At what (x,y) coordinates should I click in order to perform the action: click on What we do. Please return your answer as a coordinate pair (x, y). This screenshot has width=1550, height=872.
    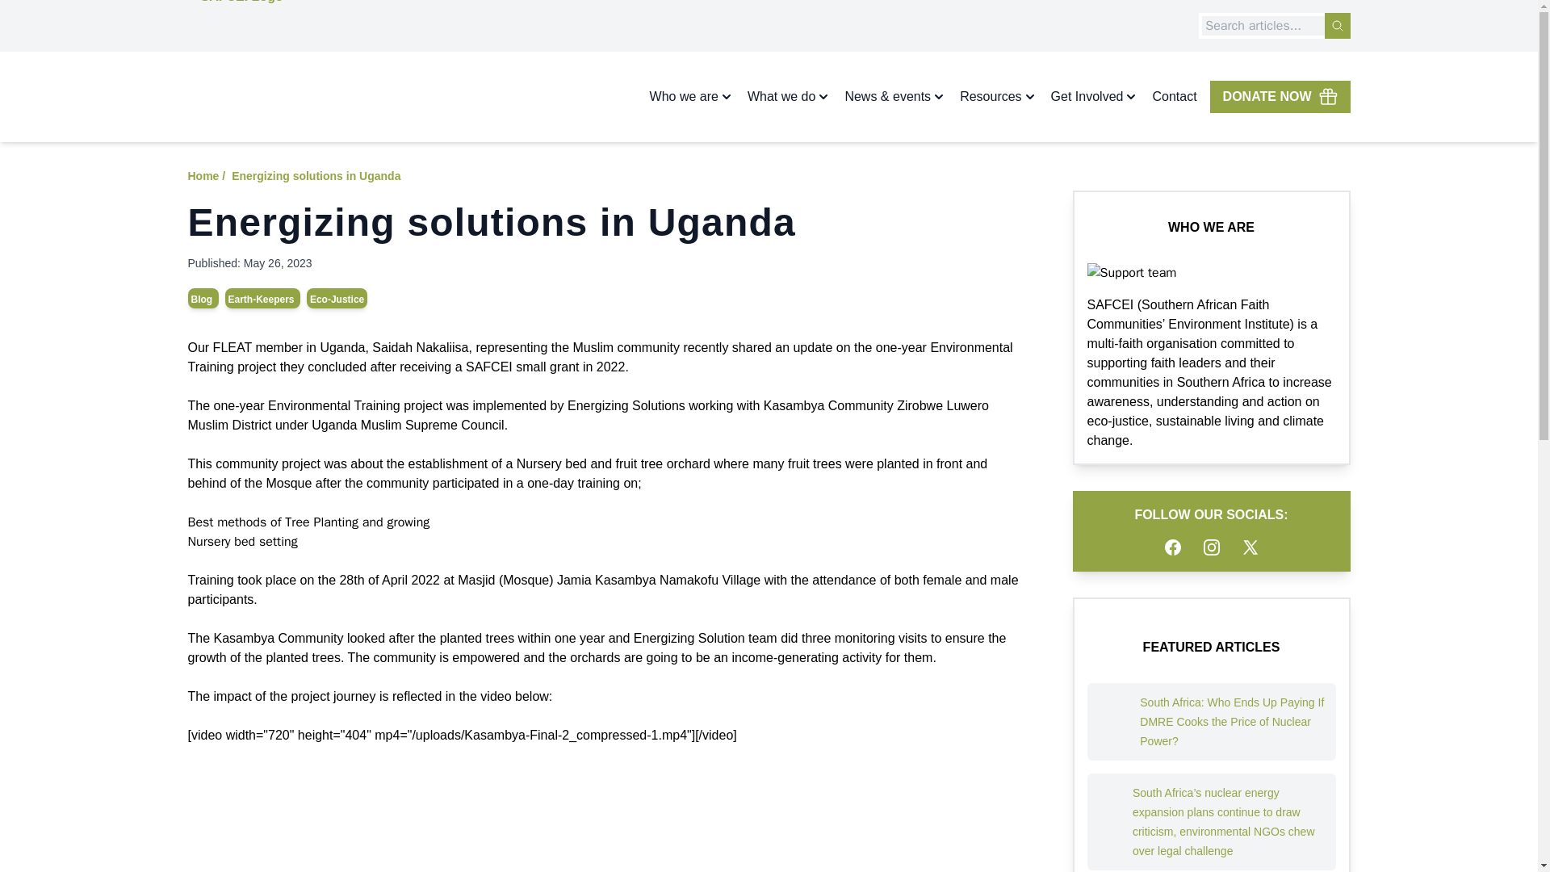
    Looking at the image, I should click on (789, 97).